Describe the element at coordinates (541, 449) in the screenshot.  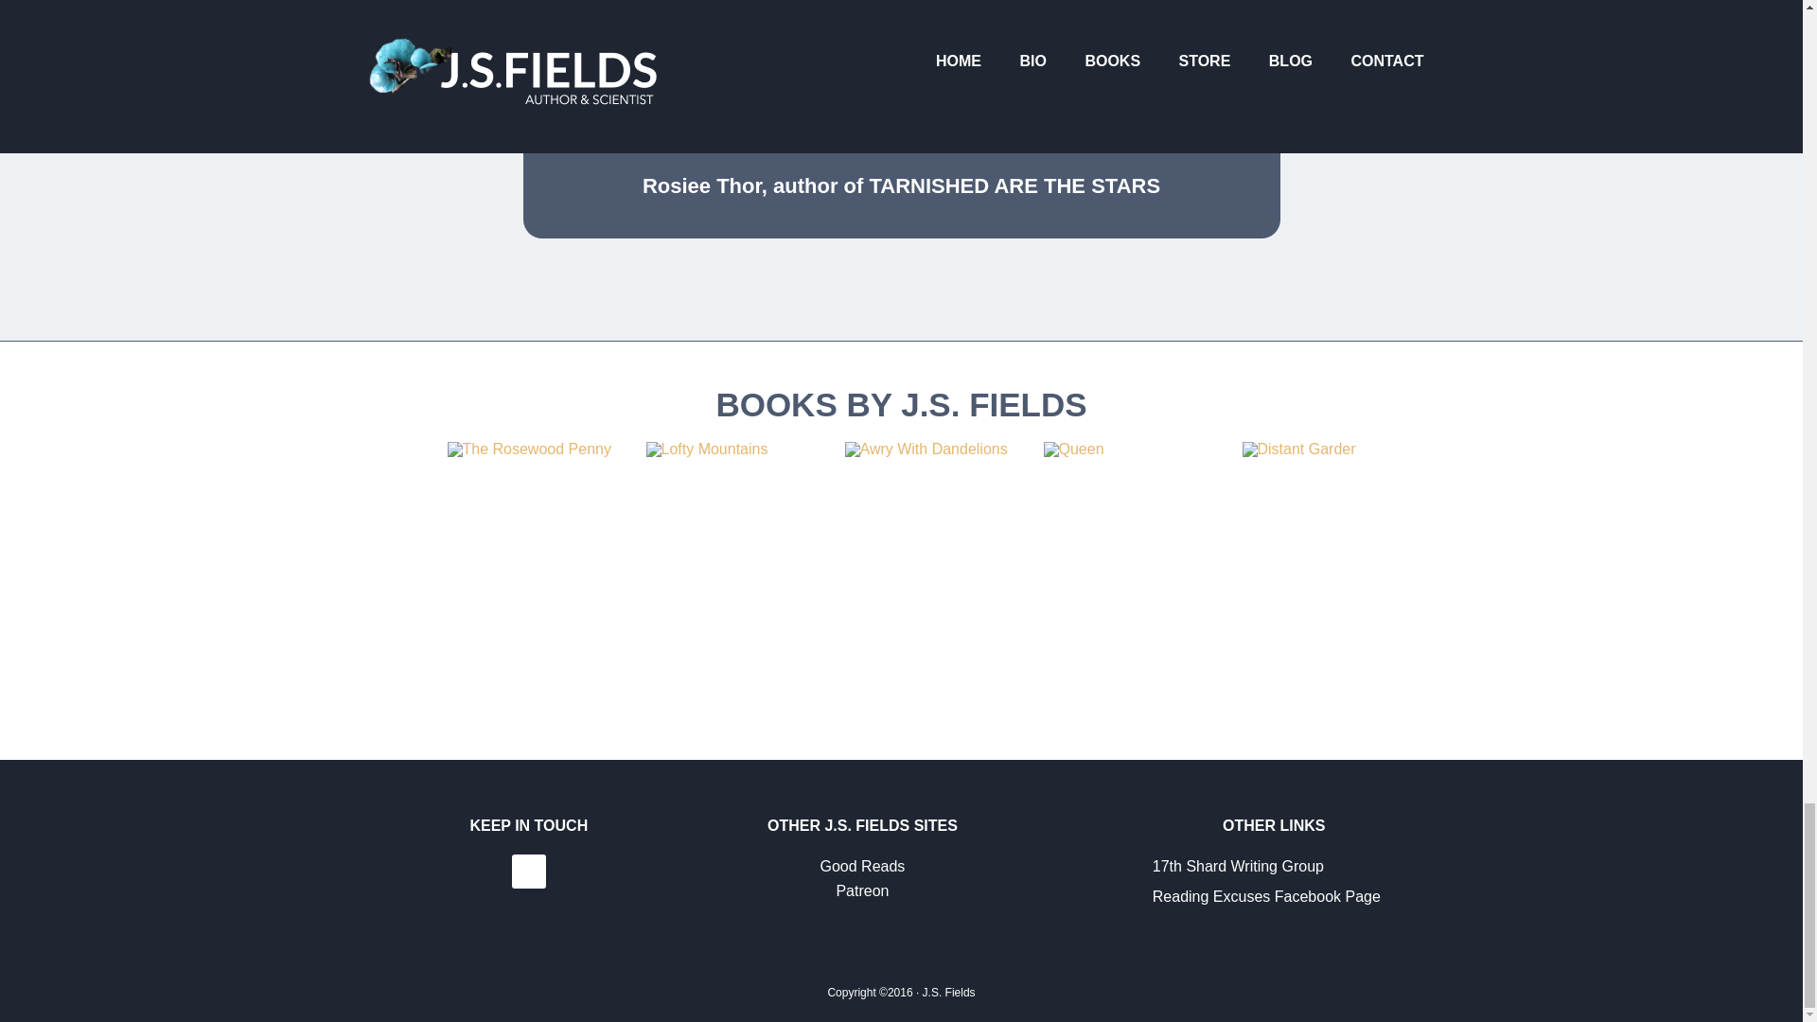
I see `The Rosewood Penny` at that location.